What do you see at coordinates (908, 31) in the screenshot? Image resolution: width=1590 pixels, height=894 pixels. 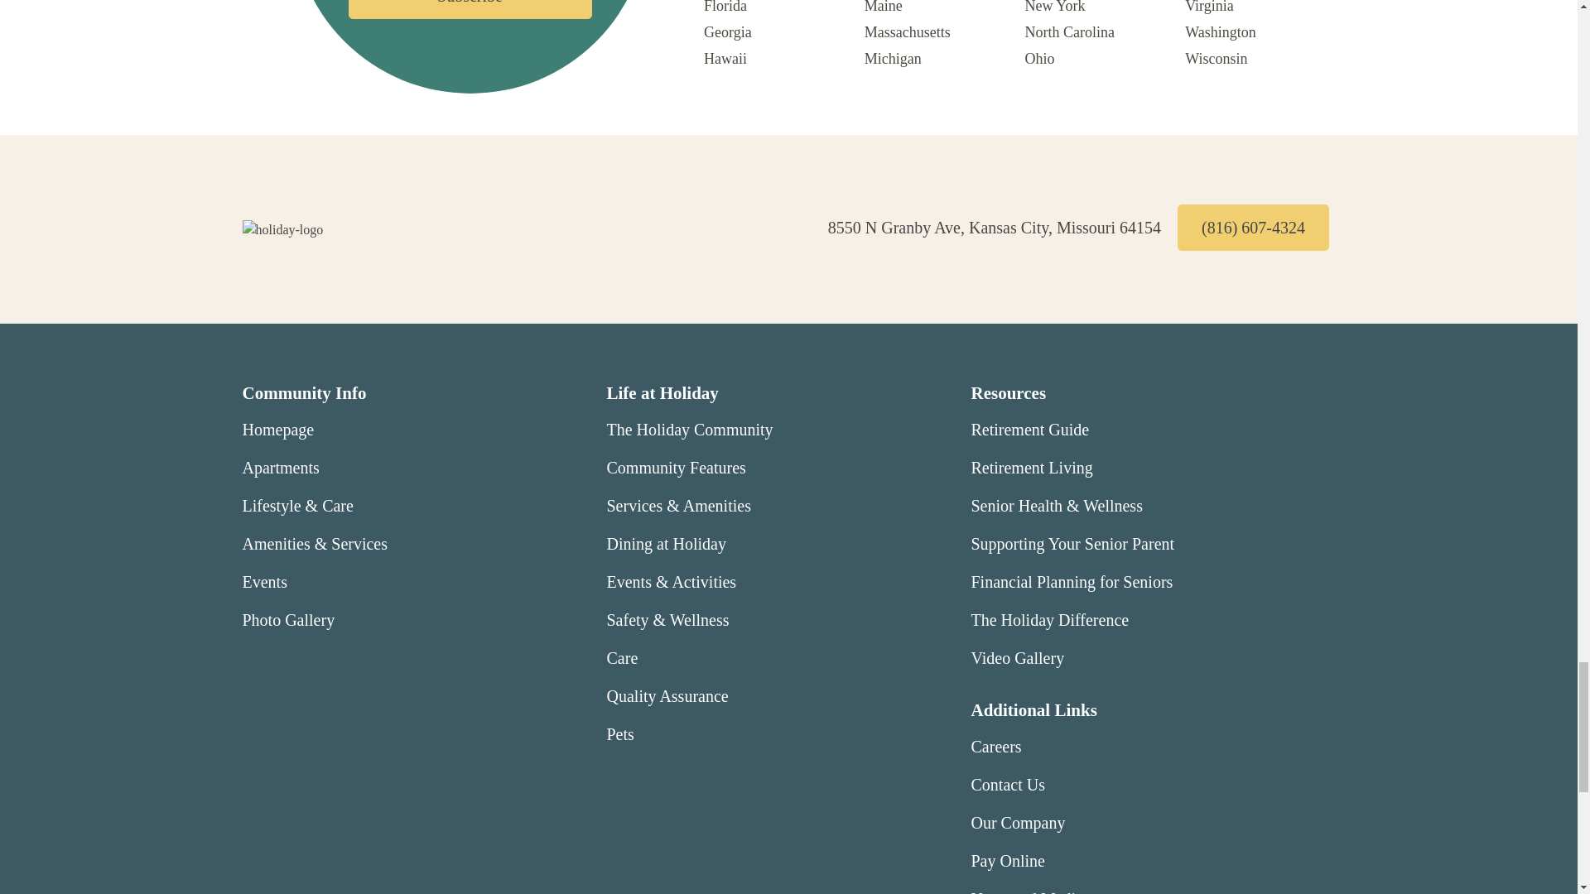 I see `Massachusetts` at bounding box center [908, 31].